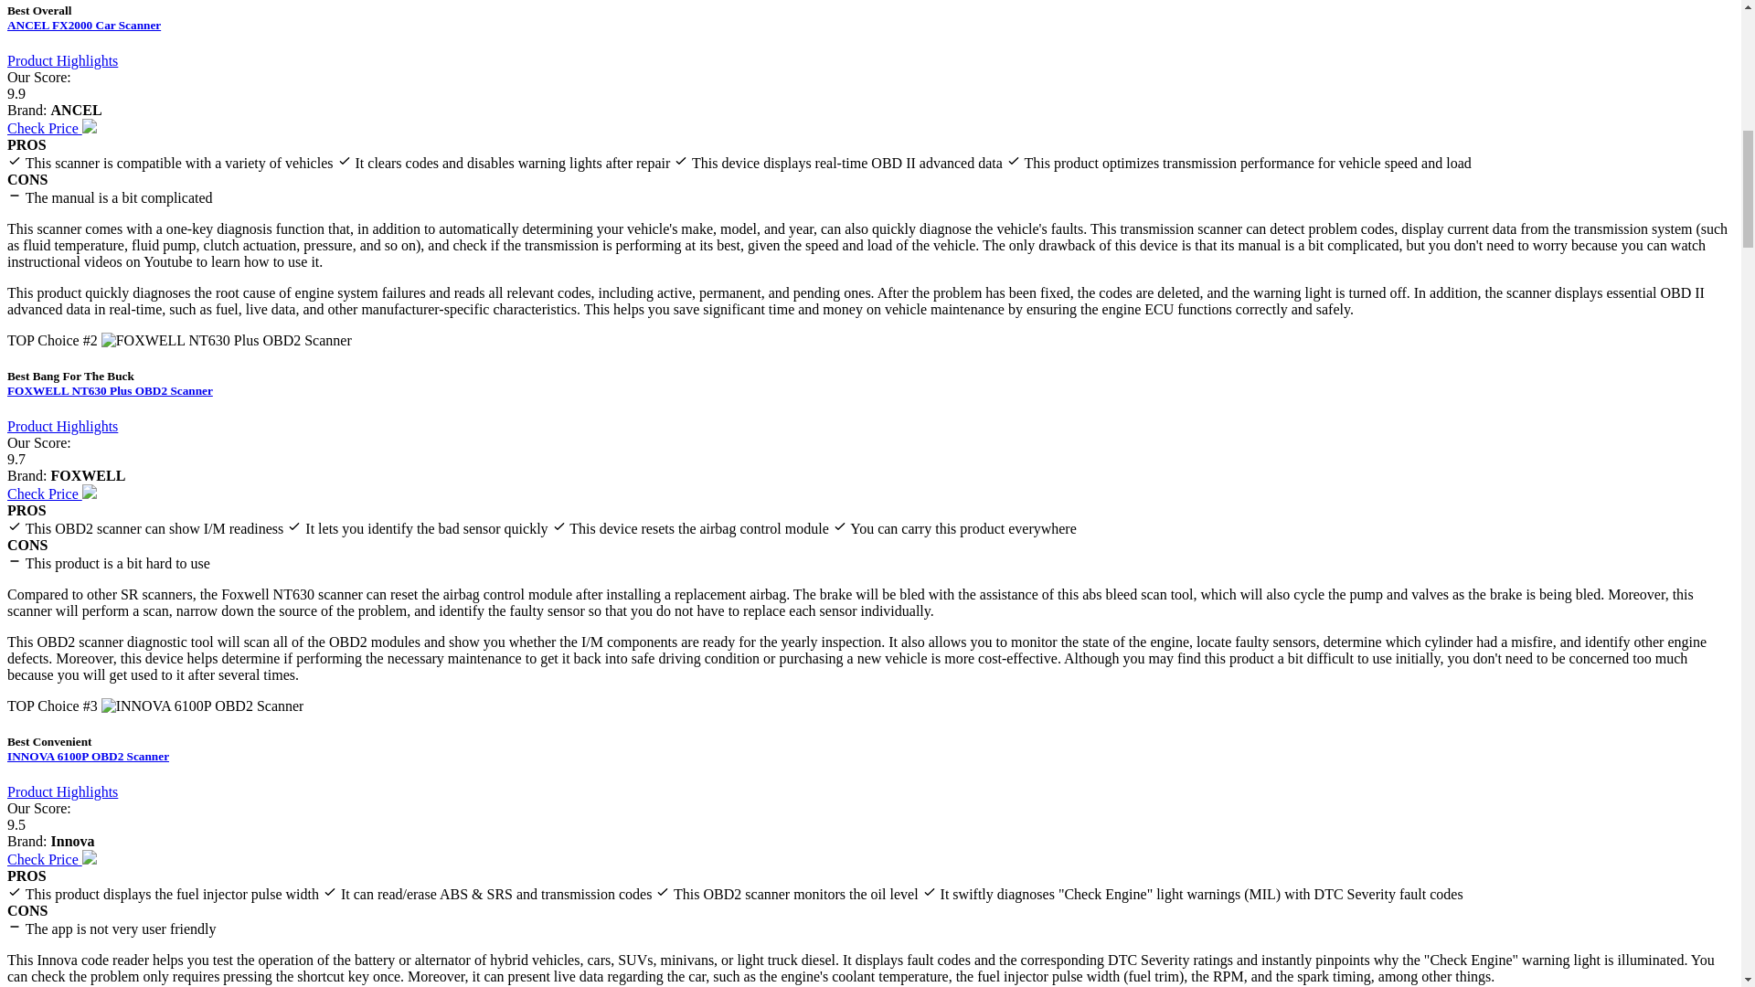 Image resolution: width=1755 pixels, height=987 pixels. What do you see at coordinates (51, 859) in the screenshot?
I see `Check Price` at bounding box center [51, 859].